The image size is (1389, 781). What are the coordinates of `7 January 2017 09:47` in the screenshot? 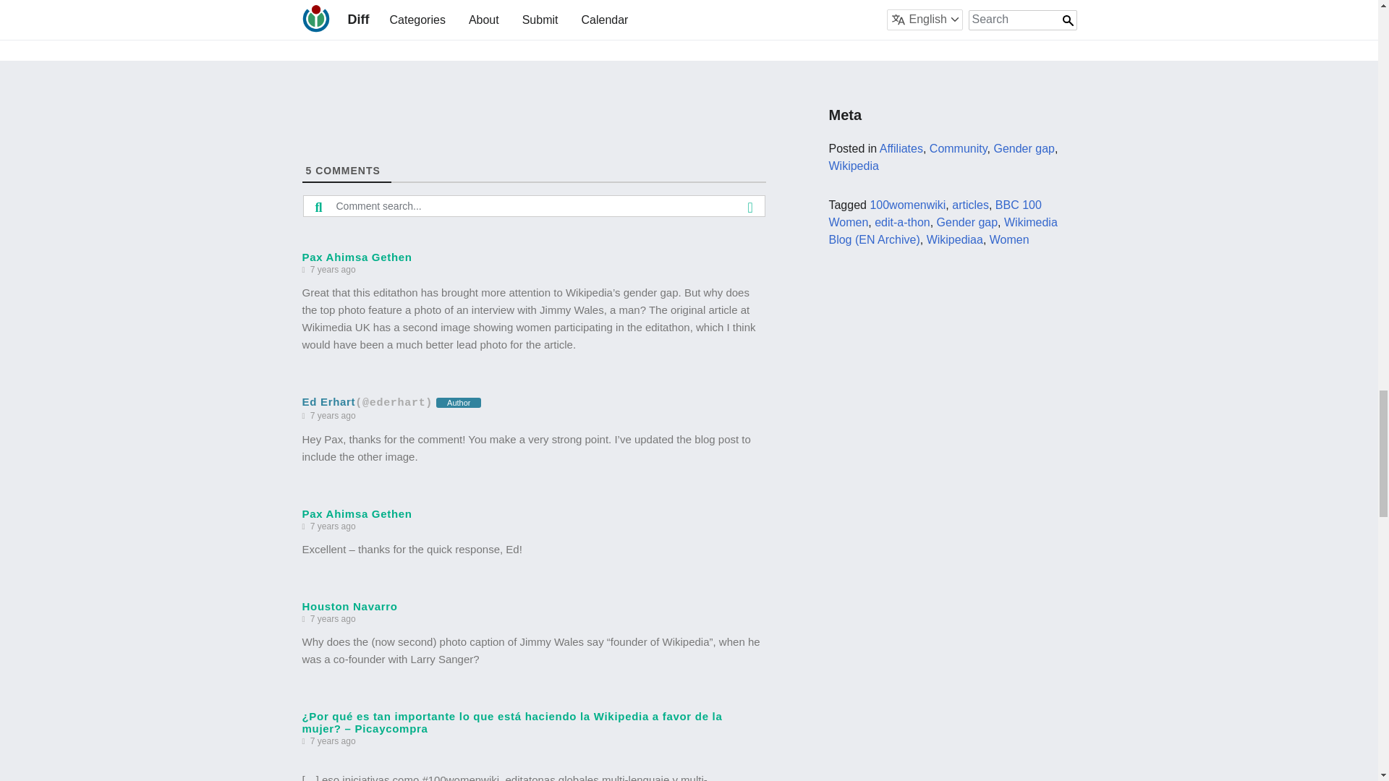 It's located at (333, 619).